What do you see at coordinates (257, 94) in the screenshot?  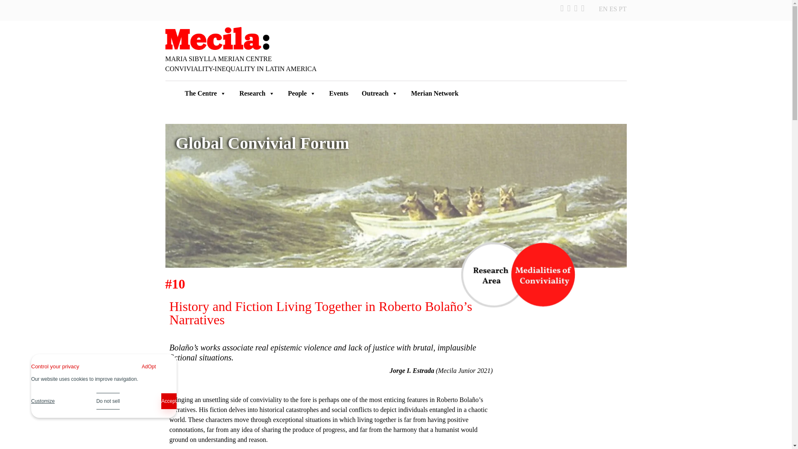 I see `Research` at bounding box center [257, 94].